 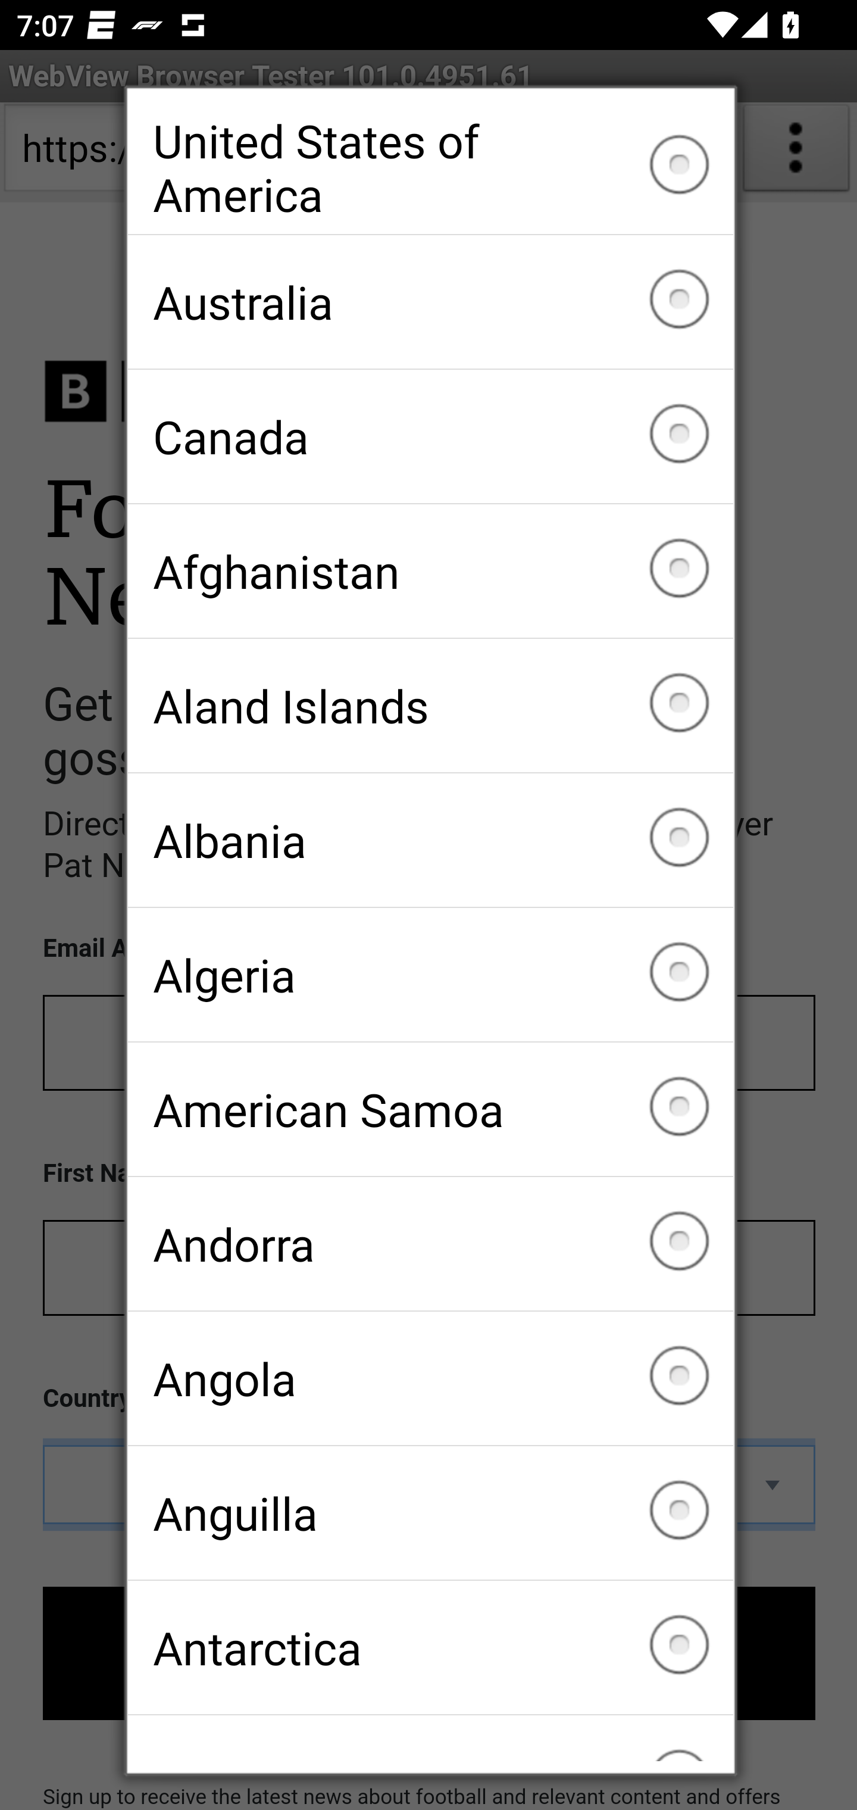 What do you see at coordinates (430, 1378) in the screenshot?
I see `Angola` at bounding box center [430, 1378].